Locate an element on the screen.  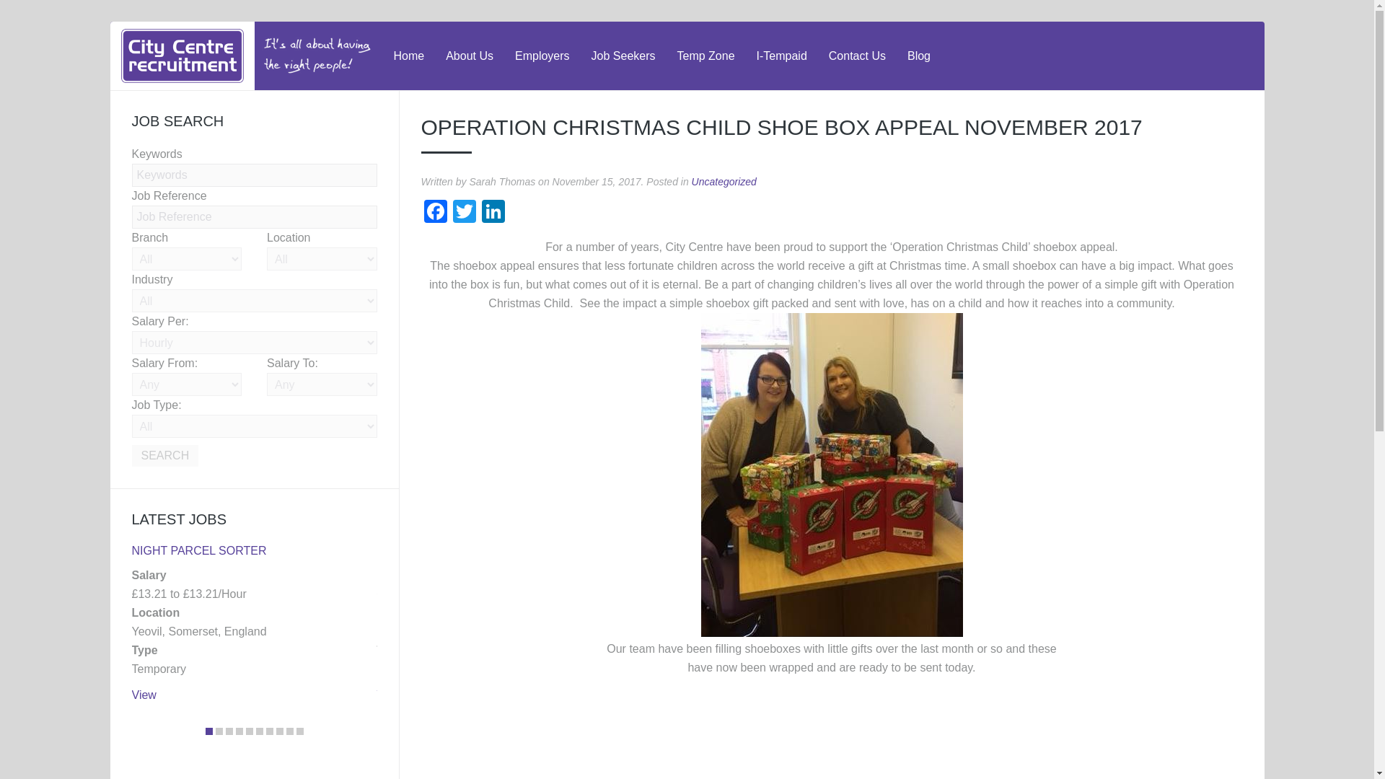
LinkedIn is located at coordinates (493, 213).